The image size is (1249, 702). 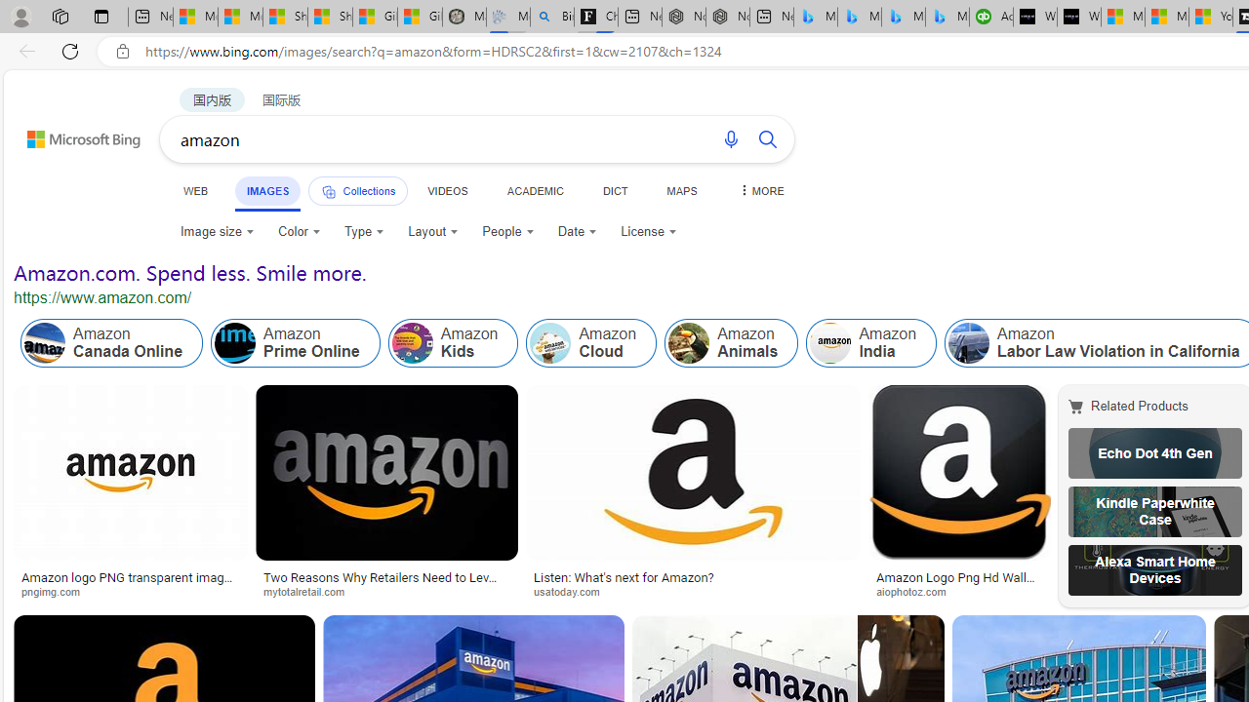 I want to click on Amazon Labor Law Violation in California, so click(x=969, y=343).